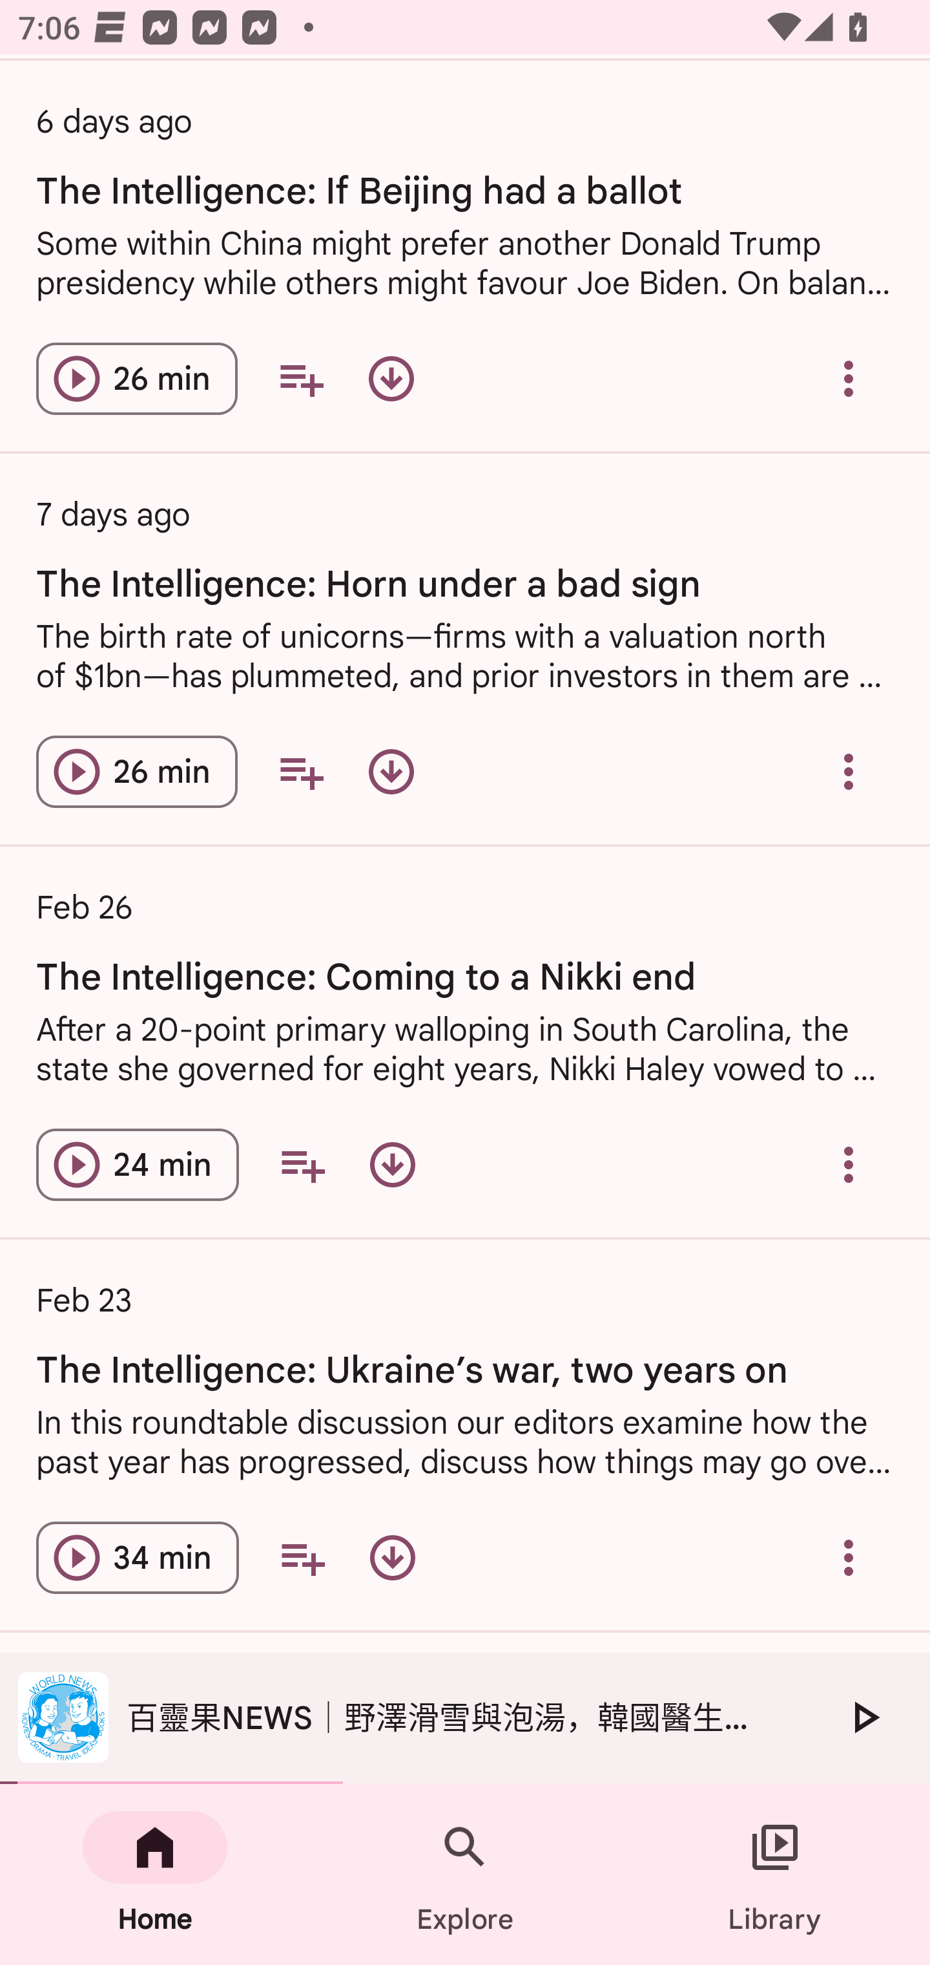 This screenshot has height=1965, width=930. What do you see at coordinates (393, 1163) in the screenshot?
I see `Download episode` at bounding box center [393, 1163].